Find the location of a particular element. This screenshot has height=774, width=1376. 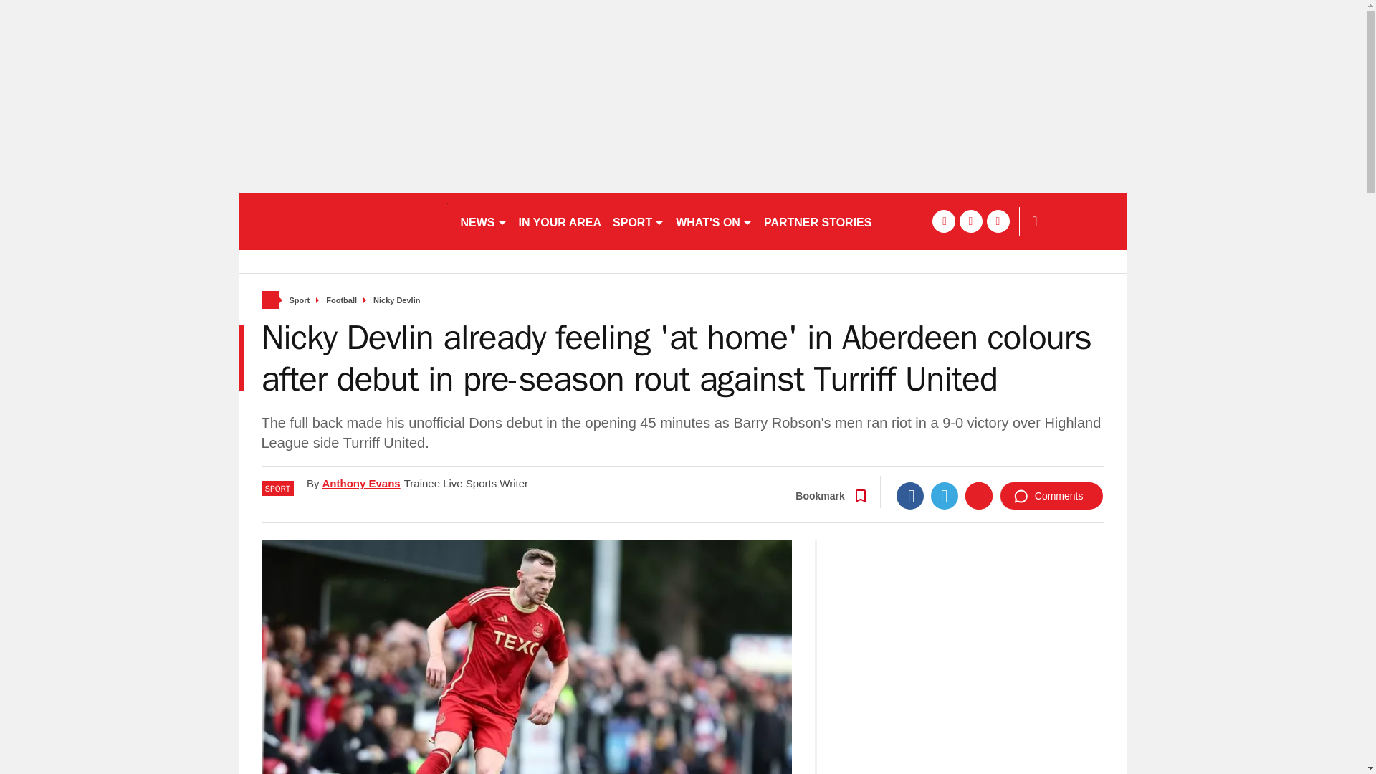

twitter is located at coordinates (970, 221).